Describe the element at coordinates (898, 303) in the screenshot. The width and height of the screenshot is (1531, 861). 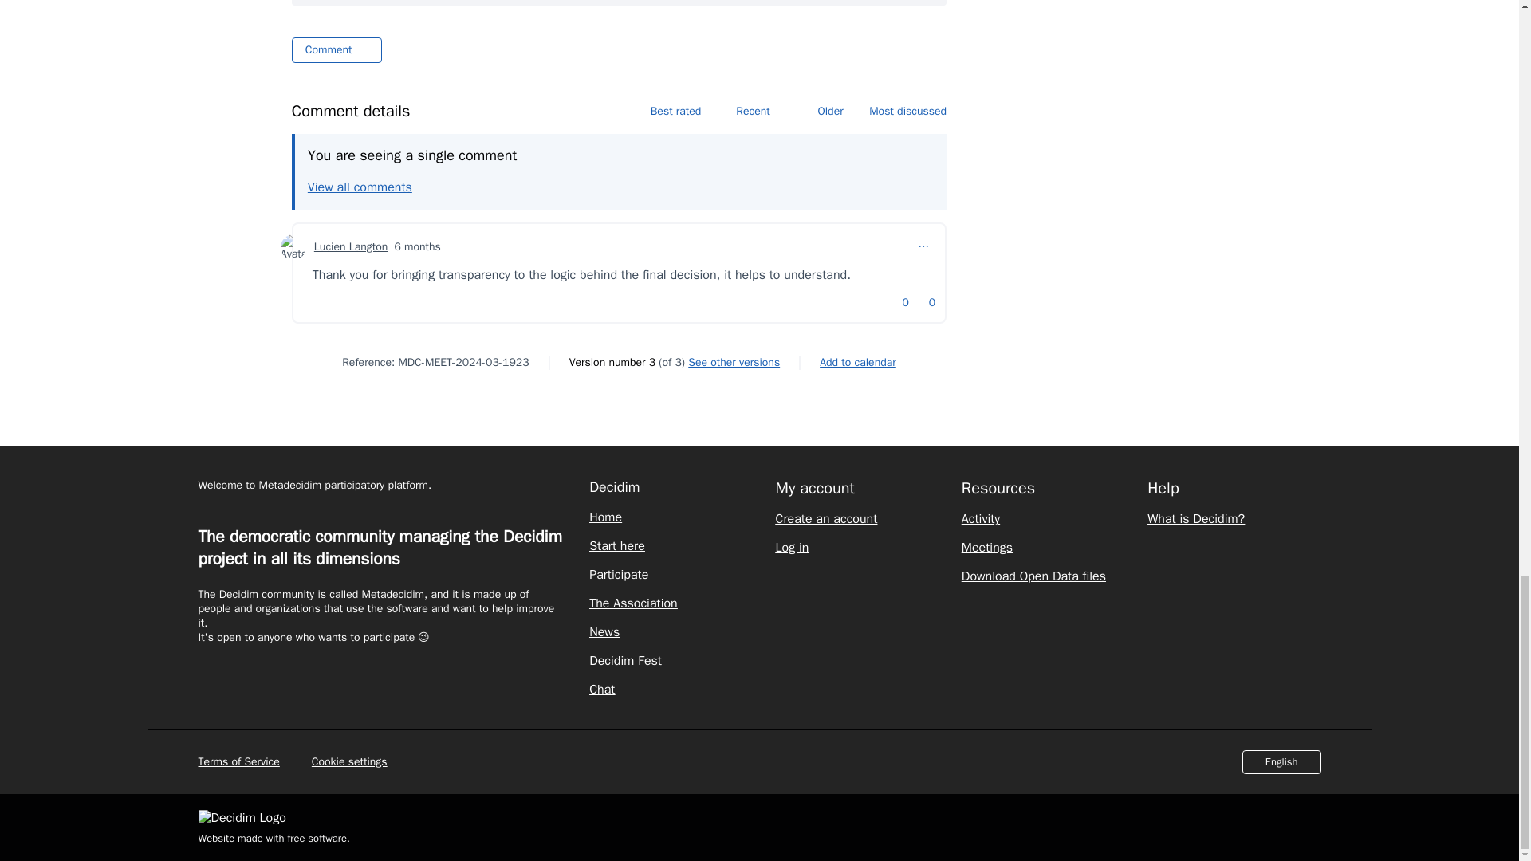
I see `I agree with this comment` at that location.